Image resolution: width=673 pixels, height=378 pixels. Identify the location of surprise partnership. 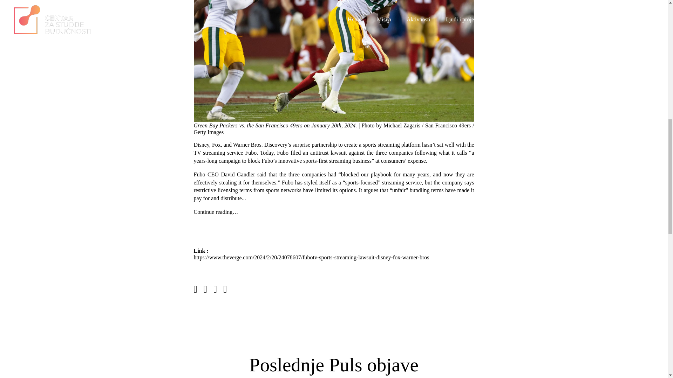
(314, 145).